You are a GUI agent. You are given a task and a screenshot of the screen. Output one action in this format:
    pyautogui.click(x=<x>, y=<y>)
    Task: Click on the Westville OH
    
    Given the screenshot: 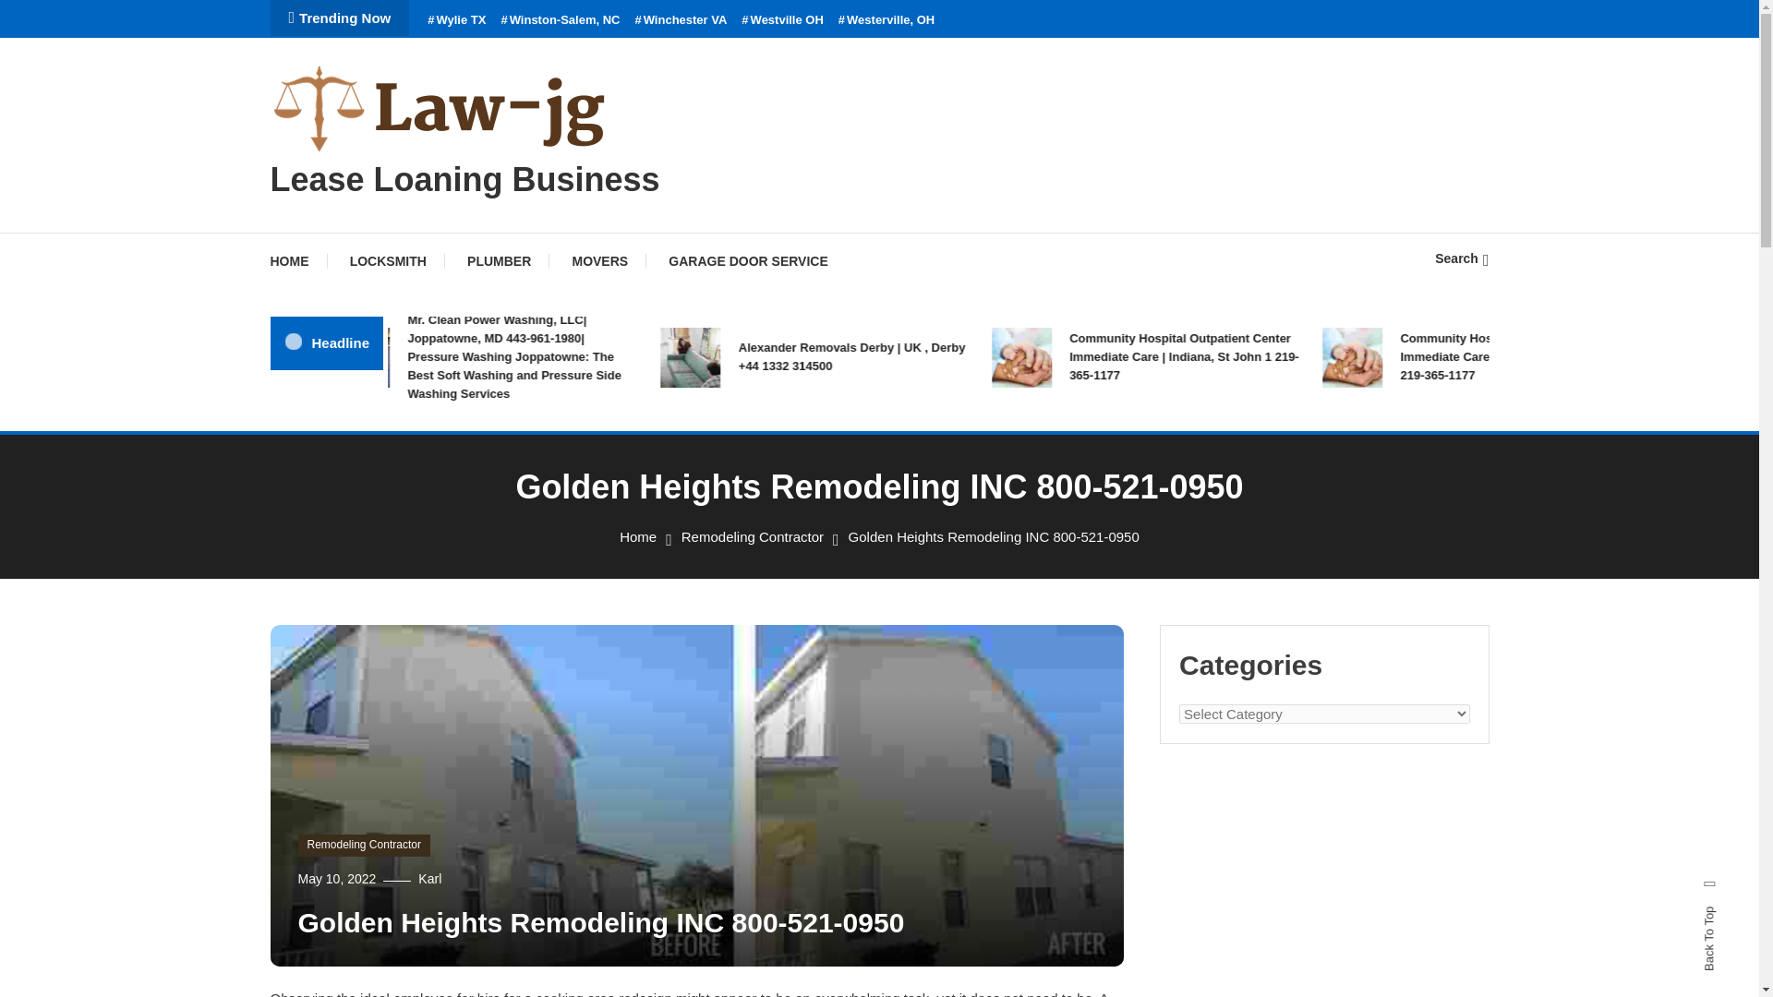 What is the action you would take?
    pyautogui.click(x=781, y=20)
    